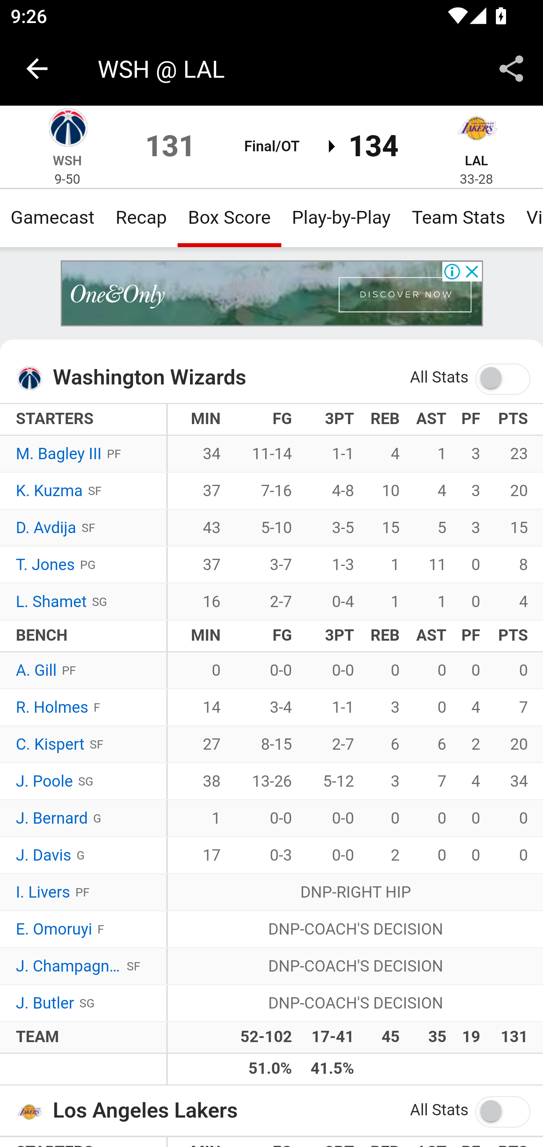 The height and width of the screenshot is (1147, 543). Describe the element at coordinates (54, 929) in the screenshot. I see `E. Omoruyi` at that location.